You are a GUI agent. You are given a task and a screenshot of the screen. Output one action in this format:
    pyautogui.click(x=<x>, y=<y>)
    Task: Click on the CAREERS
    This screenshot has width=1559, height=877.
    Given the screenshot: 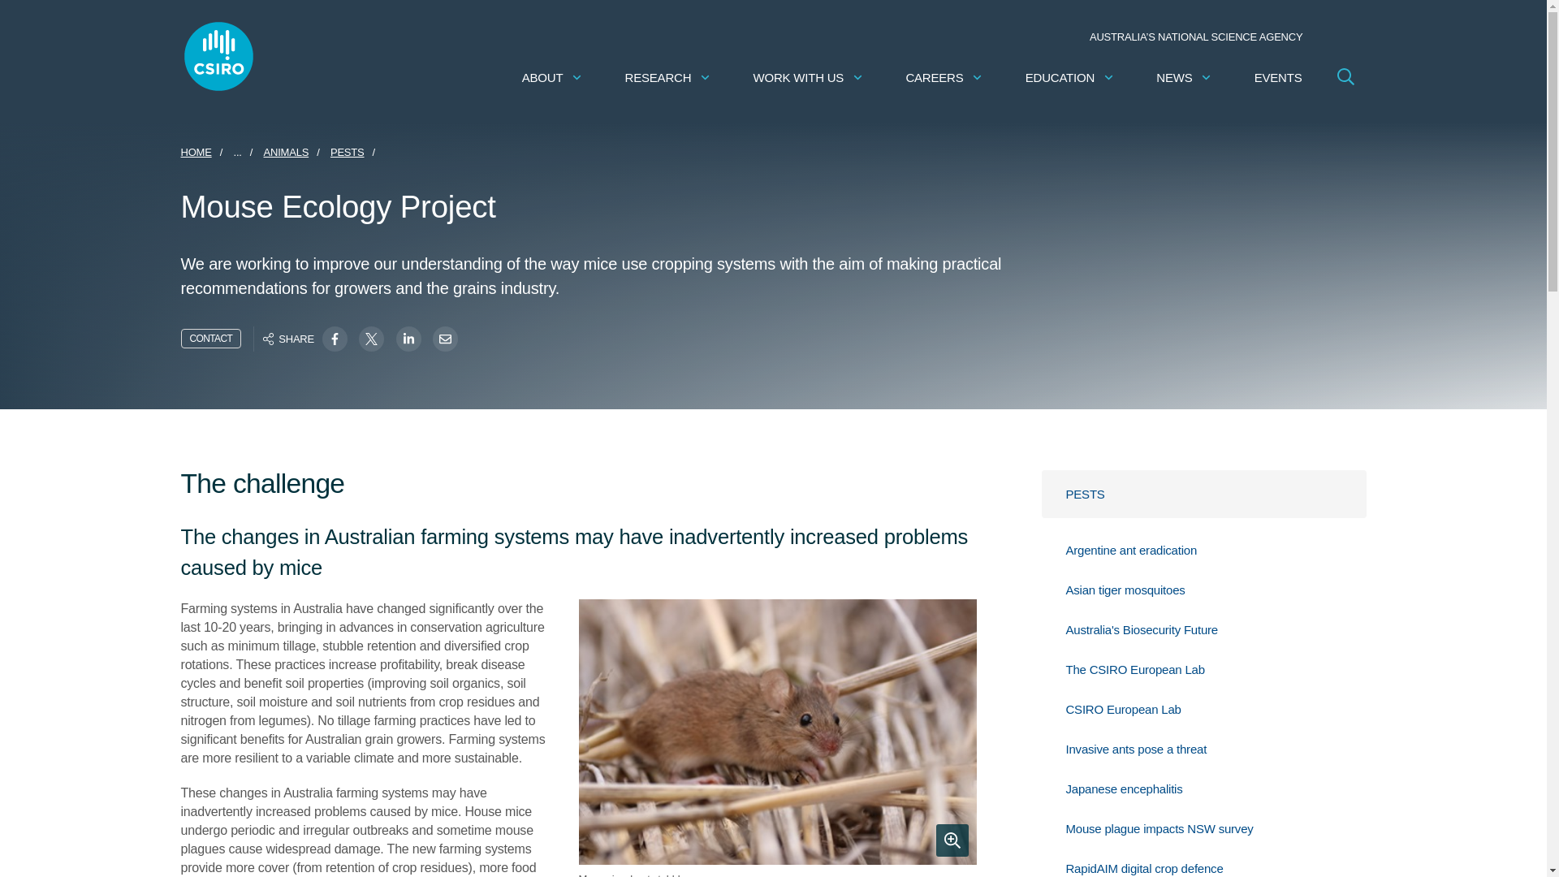 What is the action you would take?
    pyautogui.click(x=944, y=77)
    